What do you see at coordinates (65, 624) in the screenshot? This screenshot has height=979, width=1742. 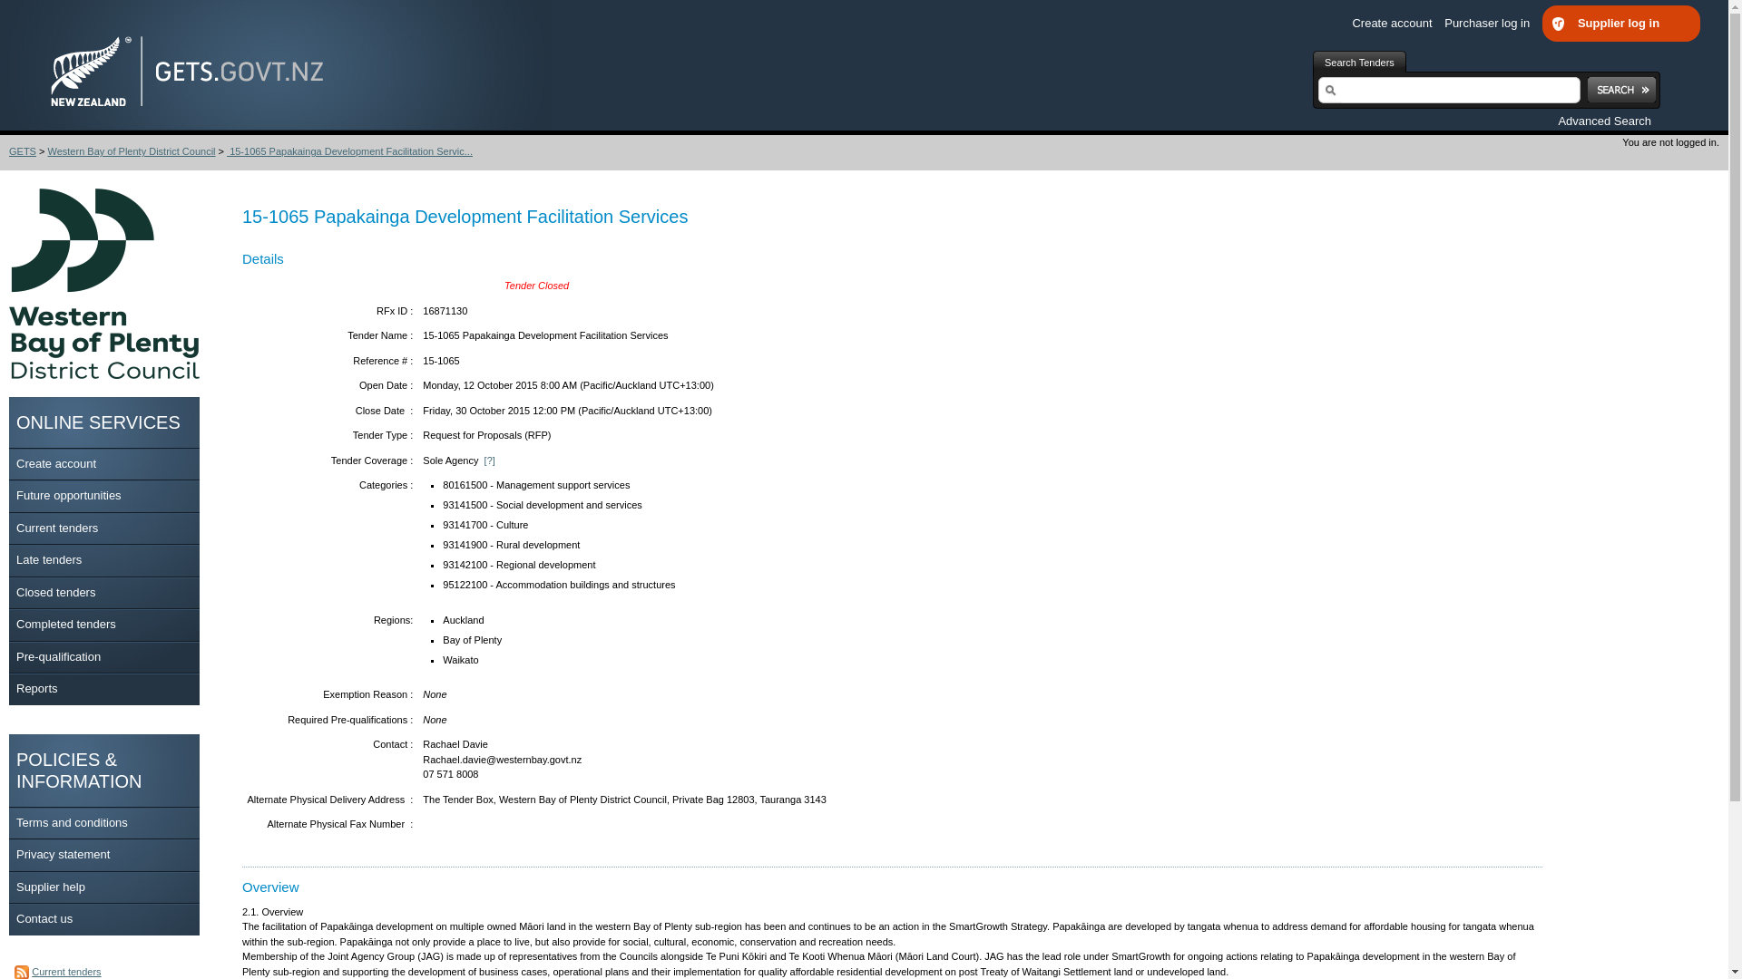 I see `List of recently completed tenders` at bounding box center [65, 624].